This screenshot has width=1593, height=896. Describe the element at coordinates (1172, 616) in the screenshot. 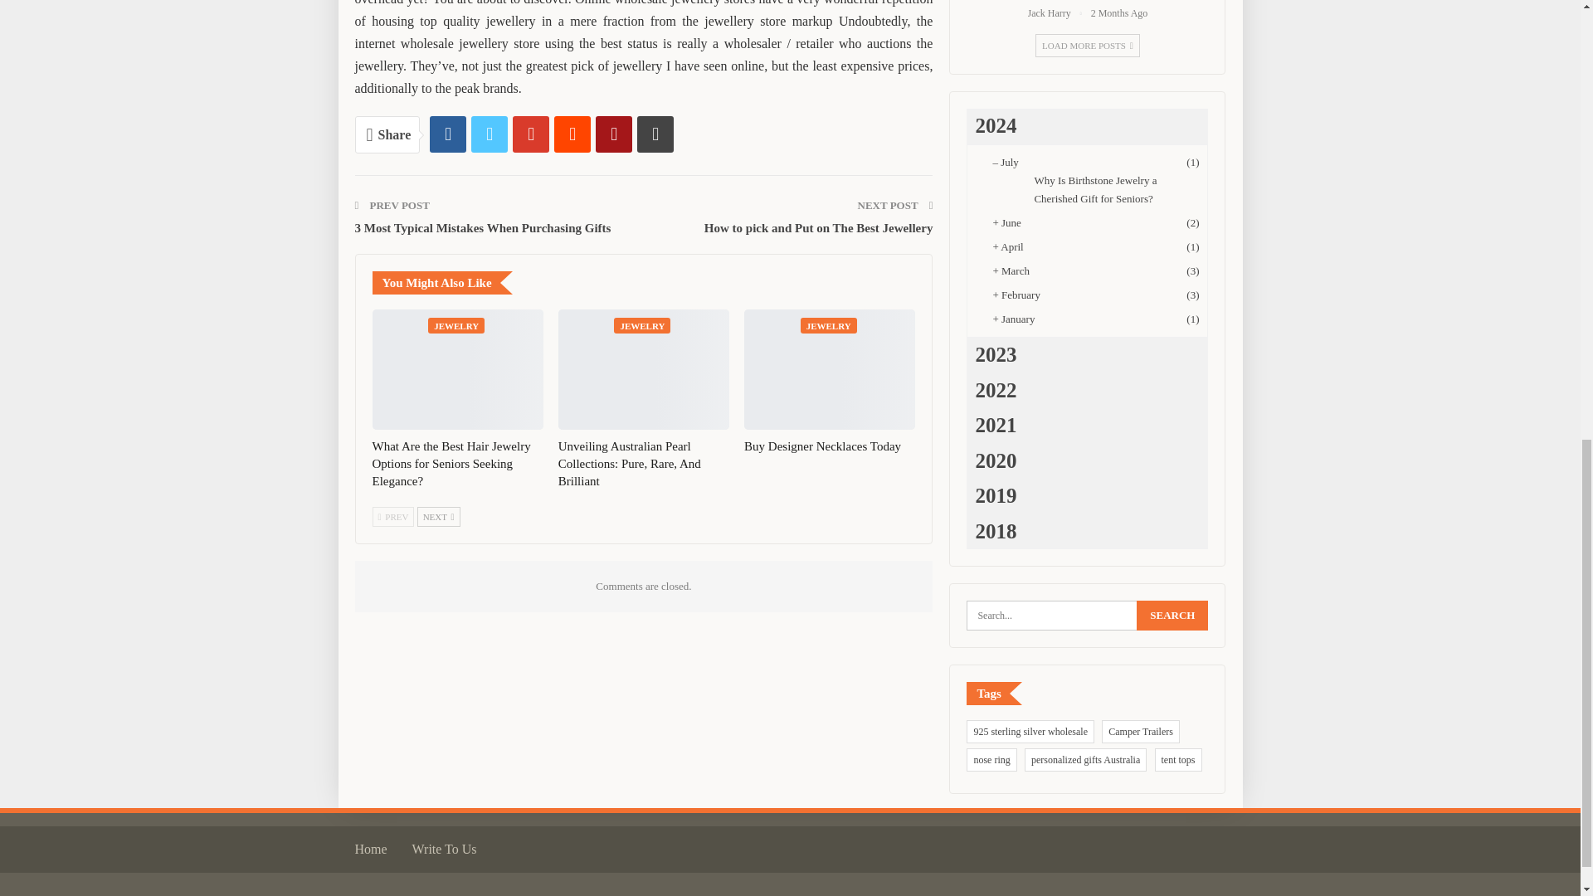

I see `Search` at that location.